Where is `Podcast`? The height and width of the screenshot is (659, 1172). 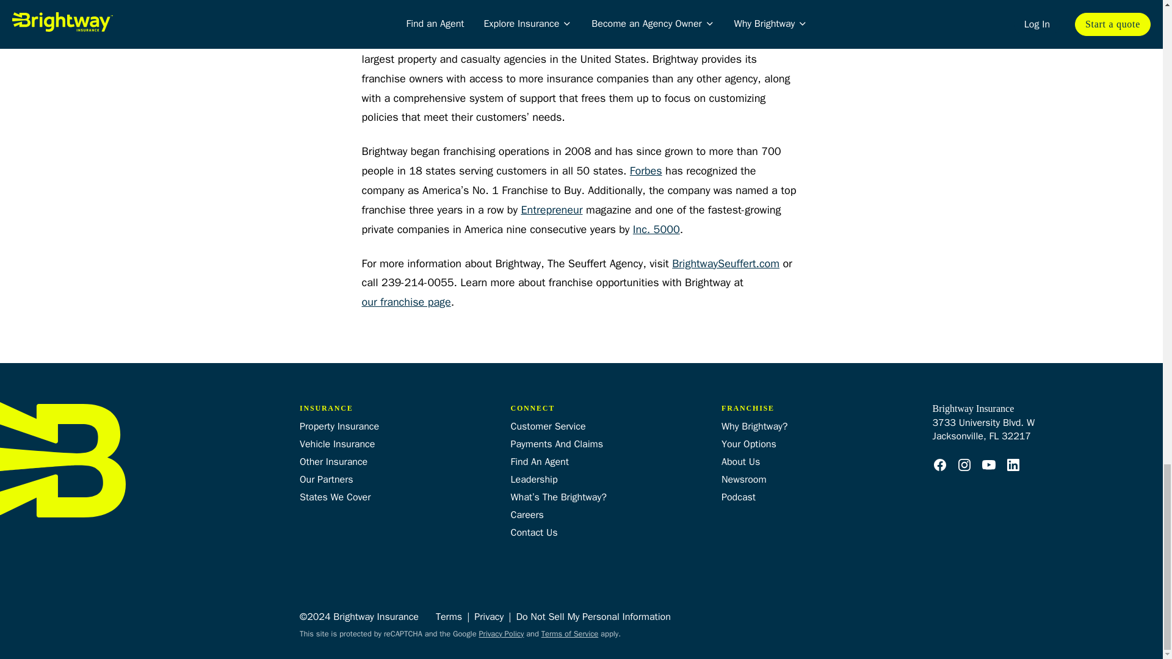 Podcast is located at coordinates (739, 497).